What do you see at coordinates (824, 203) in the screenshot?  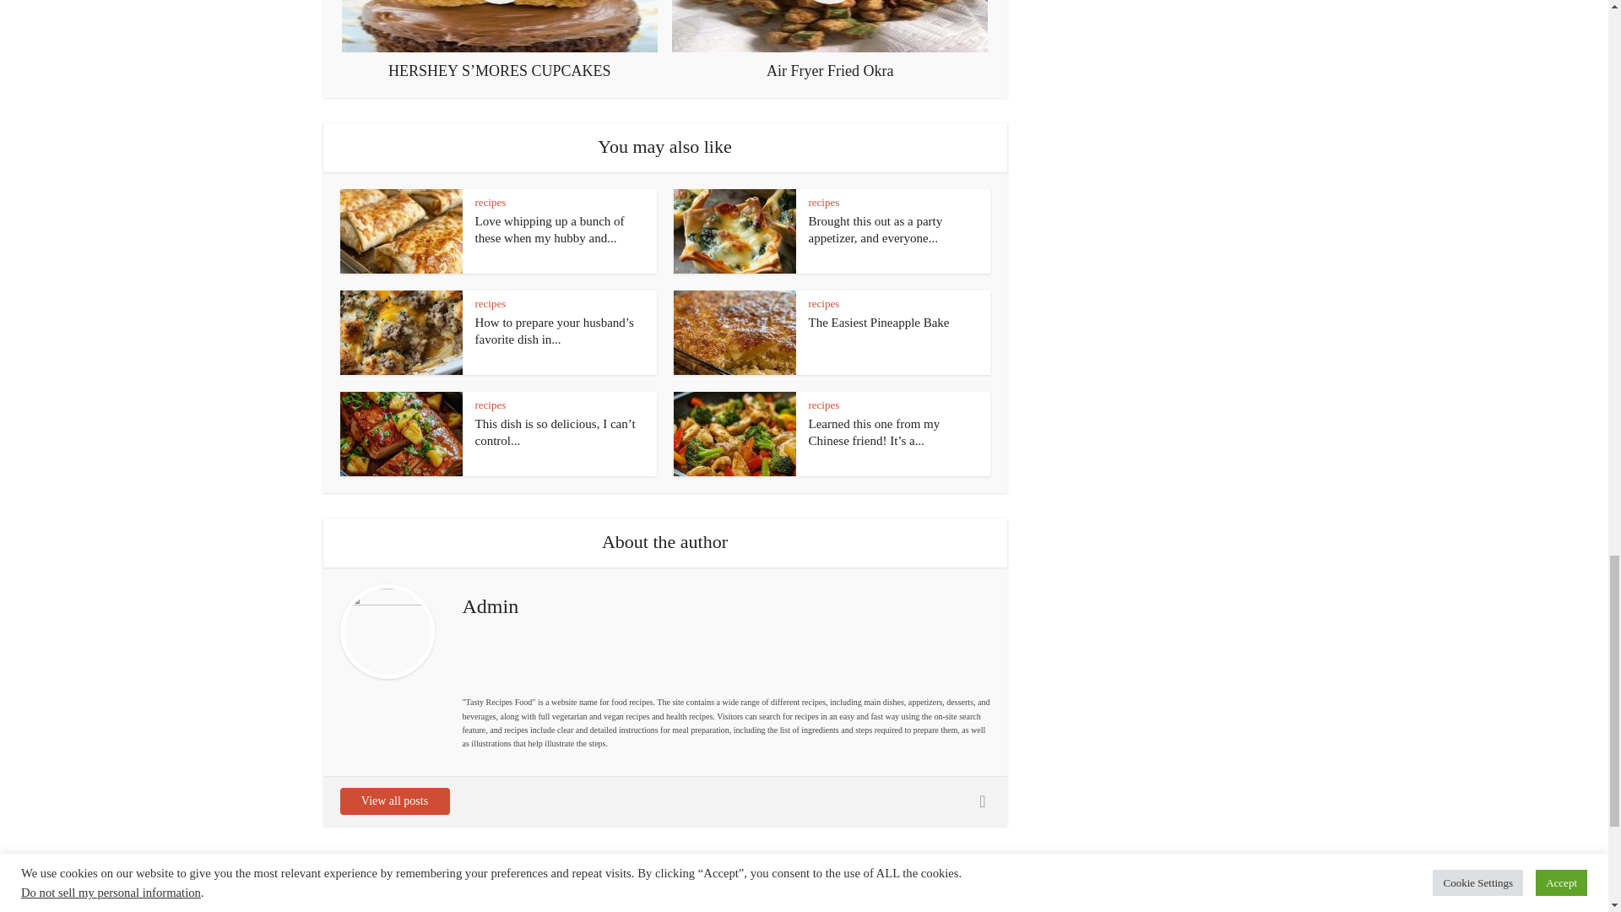 I see `recipes` at bounding box center [824, 203].